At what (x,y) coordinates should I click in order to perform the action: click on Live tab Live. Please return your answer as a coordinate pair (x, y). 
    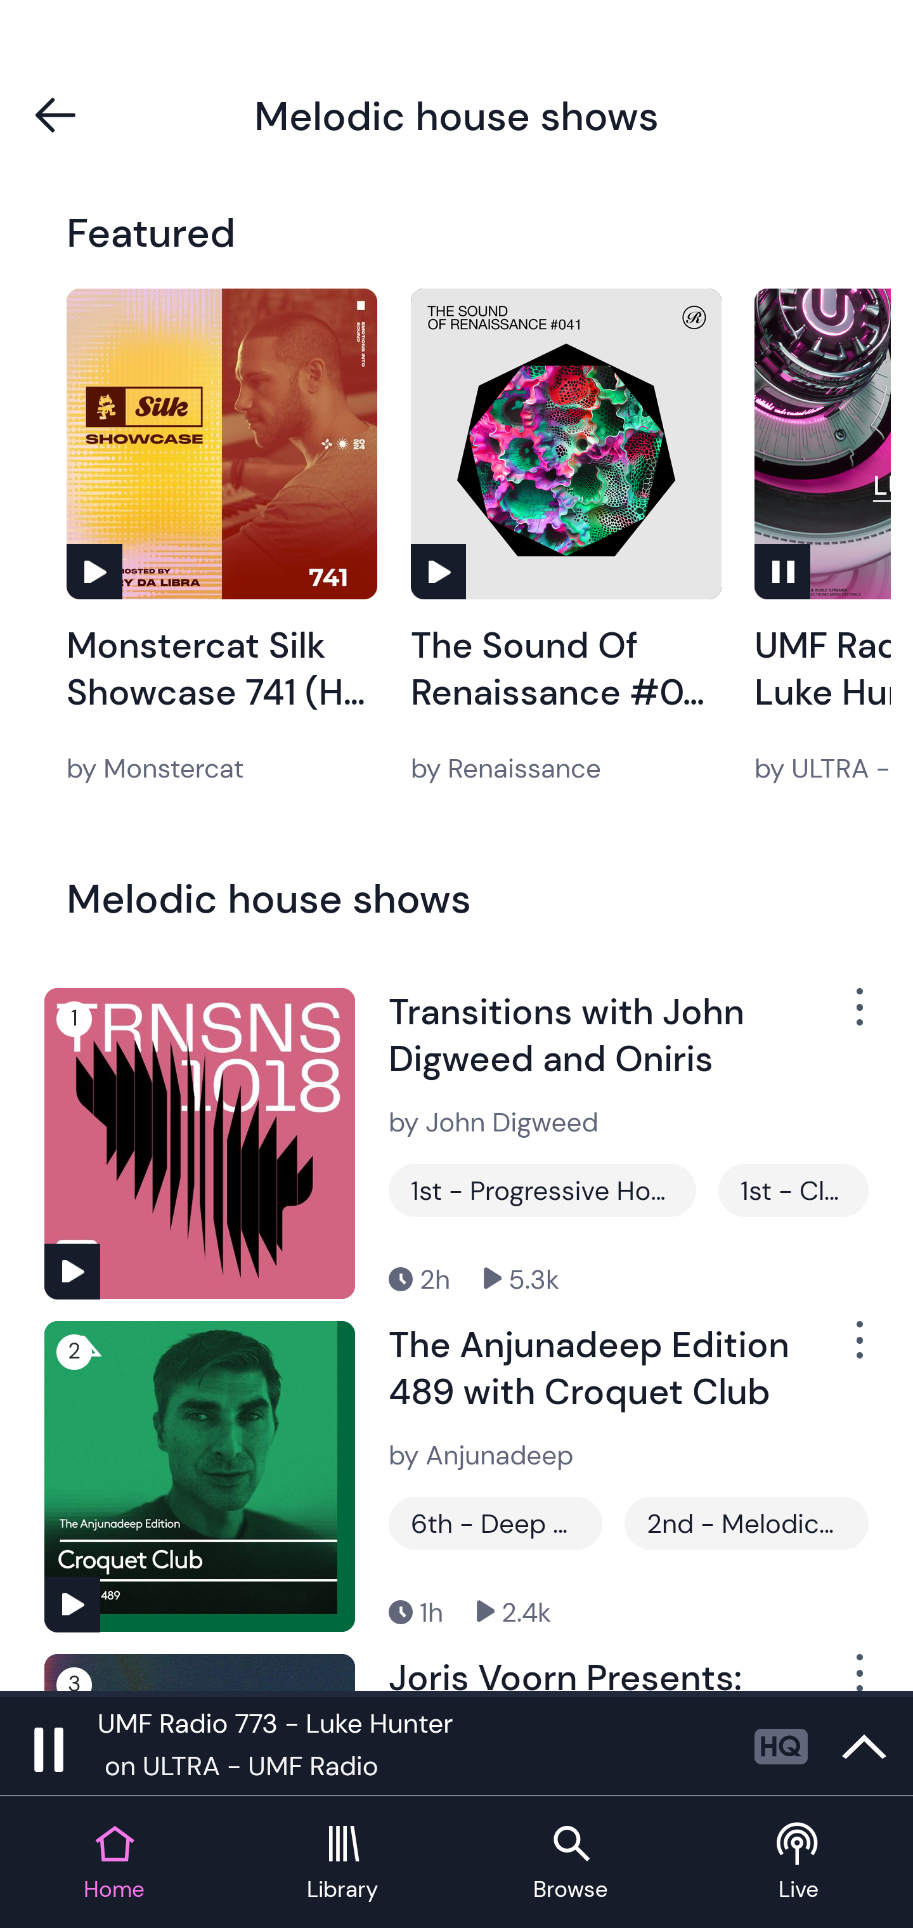
    Looking at the image, I should click on (799, 1863).